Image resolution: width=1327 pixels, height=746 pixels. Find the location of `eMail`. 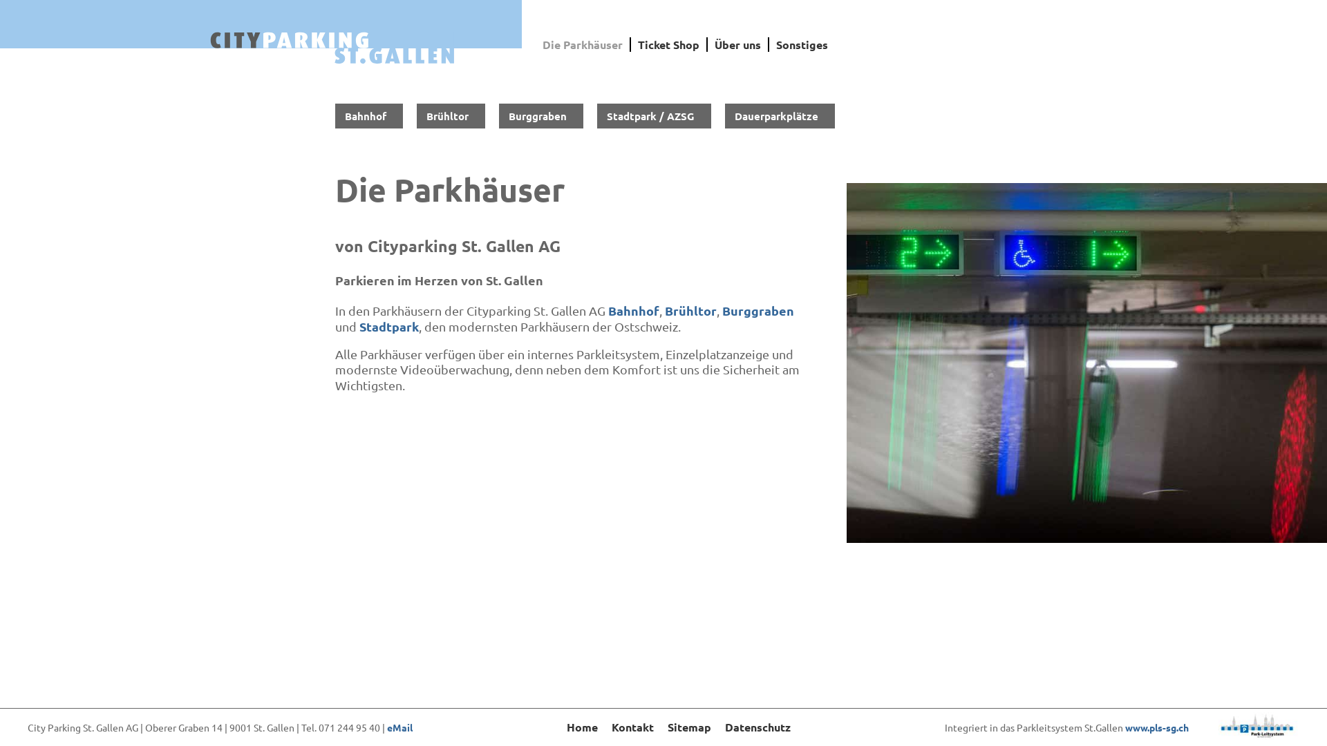

eMail is located at coordinates (399, 727).